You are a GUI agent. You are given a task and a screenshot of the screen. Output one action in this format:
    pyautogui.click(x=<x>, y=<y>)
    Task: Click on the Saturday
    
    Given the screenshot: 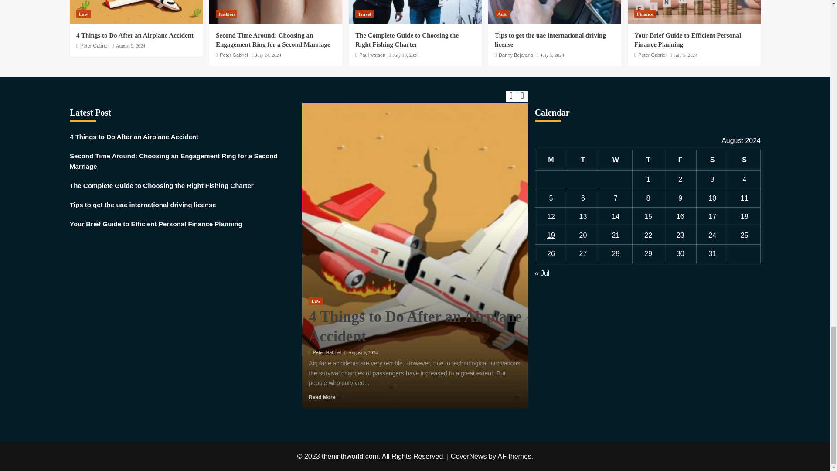 What is the action you would take?
    pyautogui.click(x=712, y=160)
    